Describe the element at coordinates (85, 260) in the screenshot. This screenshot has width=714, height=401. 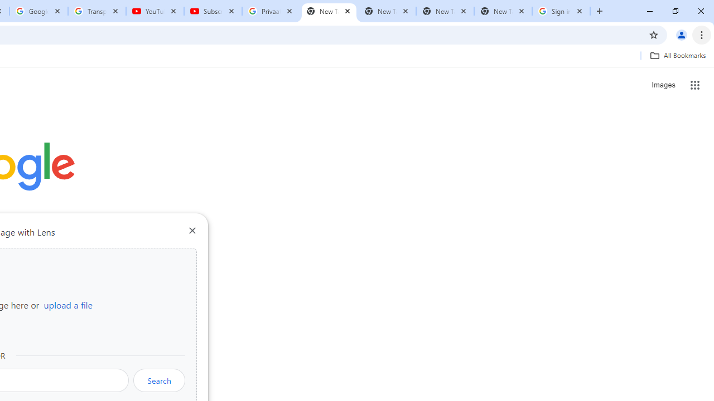
I see `More actions for Sign in shortcut` at that location.